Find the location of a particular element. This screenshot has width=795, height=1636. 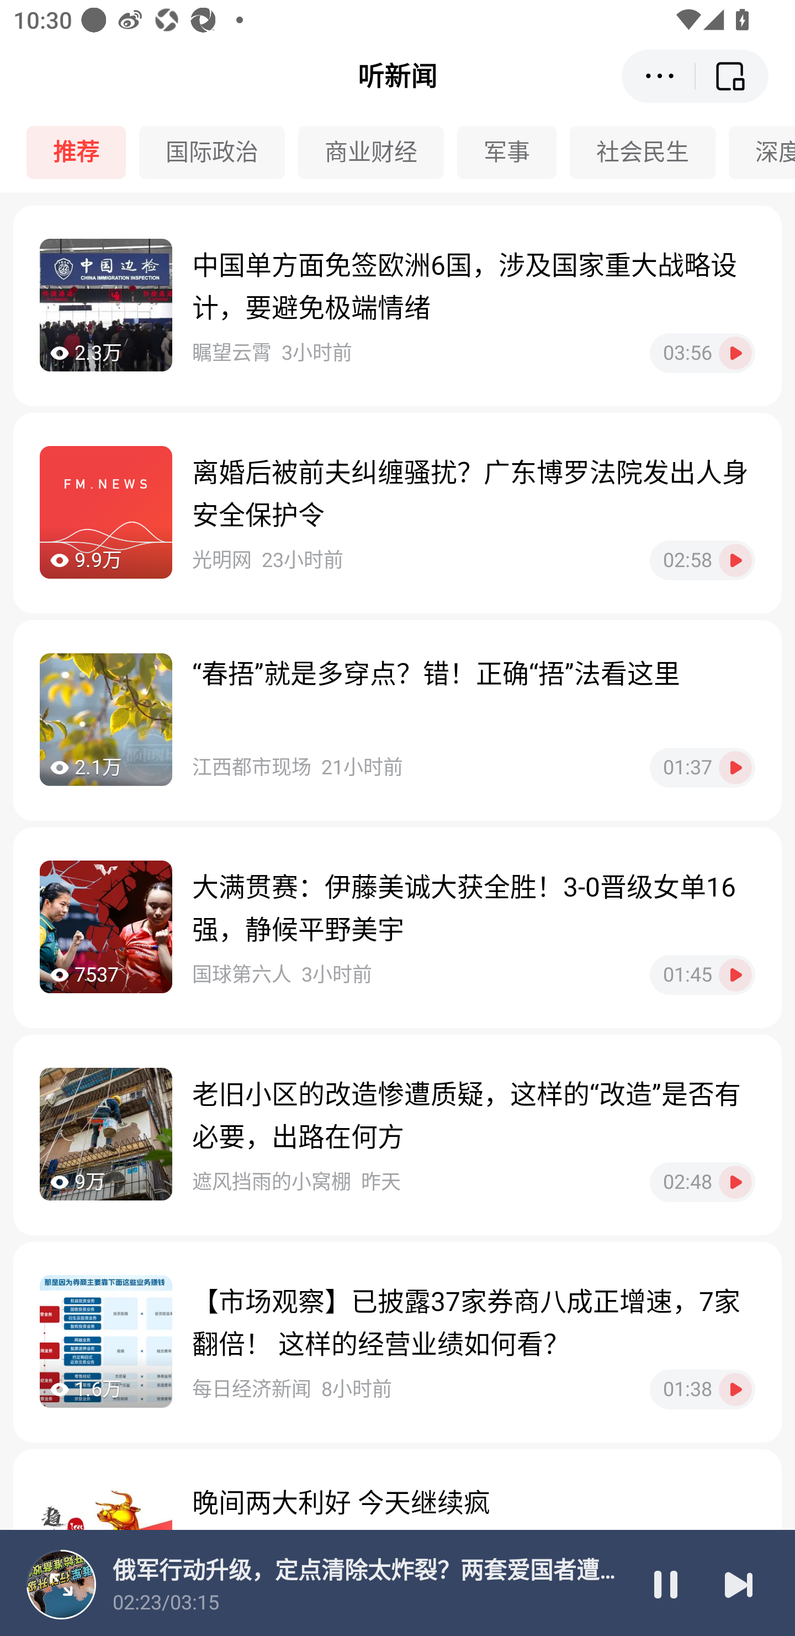

15.4万 晚间两大利好 今天继续疯 趋势巡航V11小时前 04:05 is located at coordinates (397, 1543).